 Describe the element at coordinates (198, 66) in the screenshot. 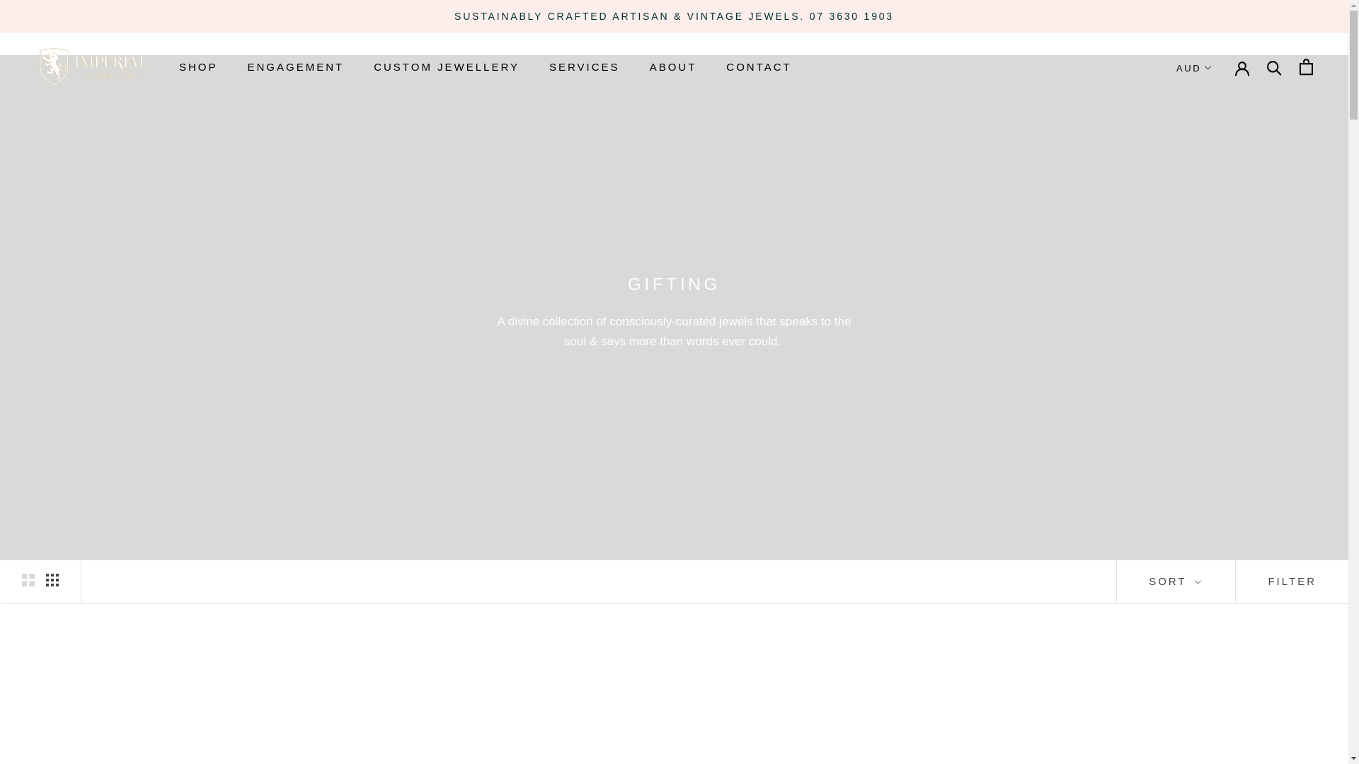

I see `SHOP
SHOP` at that location.